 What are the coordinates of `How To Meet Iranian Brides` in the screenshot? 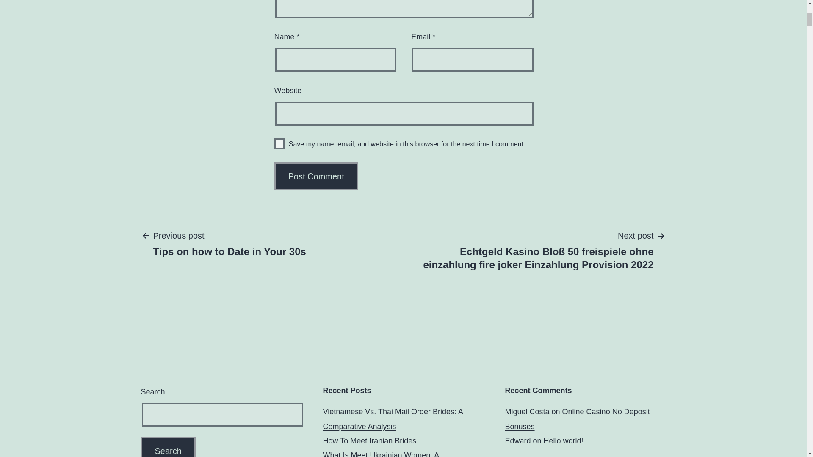 It's located at (369, 441).